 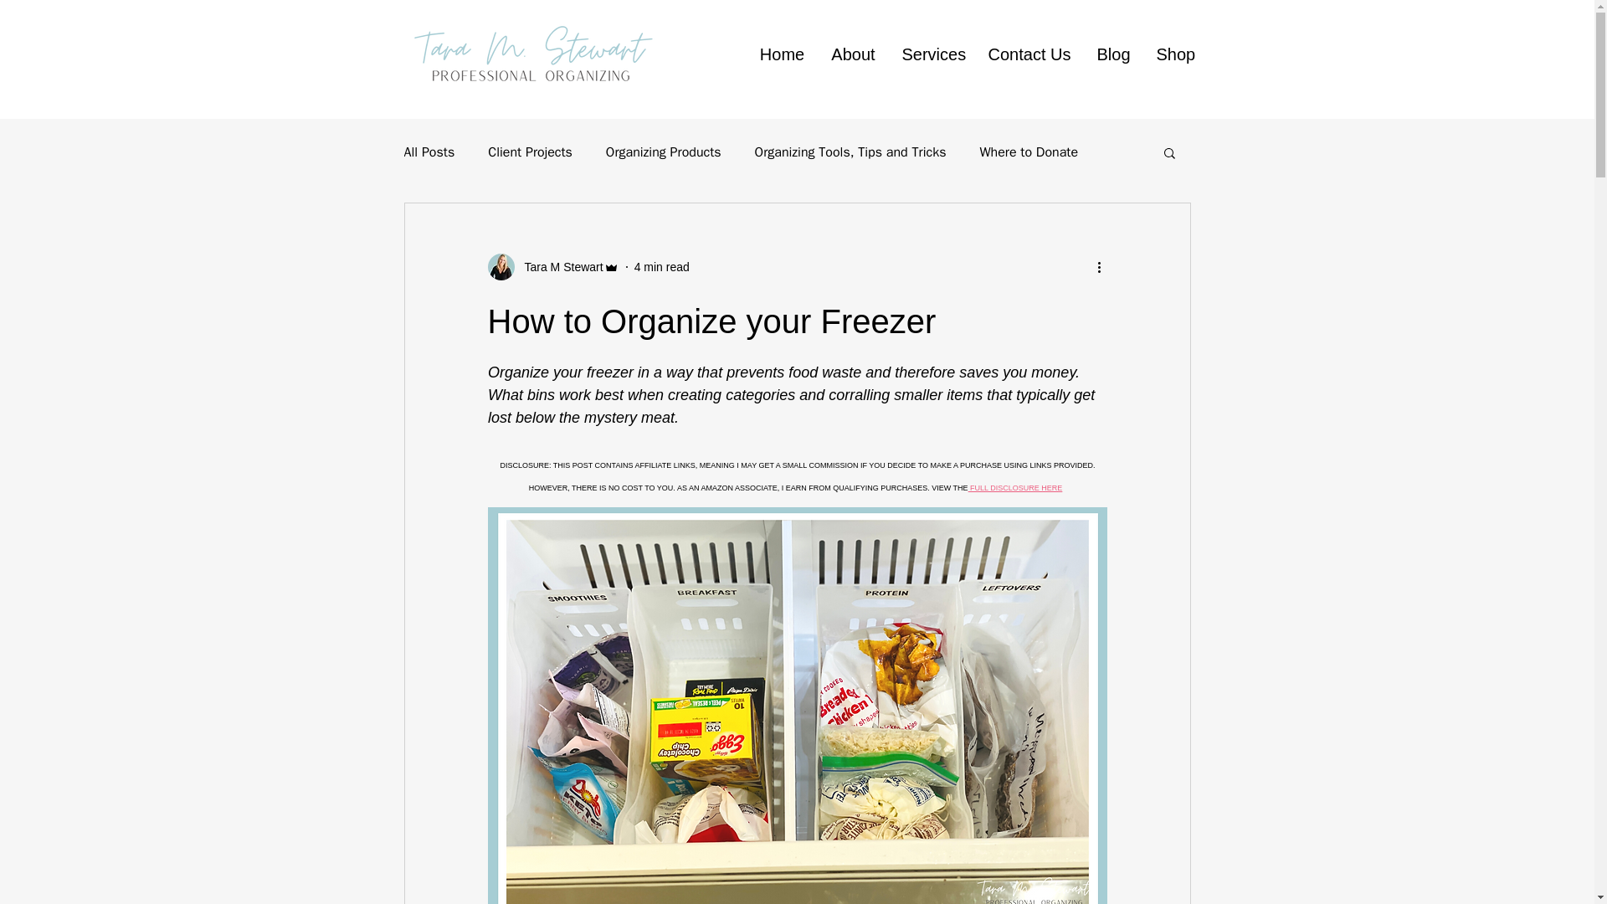 What do you see at coordinates (782, 54) in the screenshot?
I see `Home` at bounding box center [782, 54].